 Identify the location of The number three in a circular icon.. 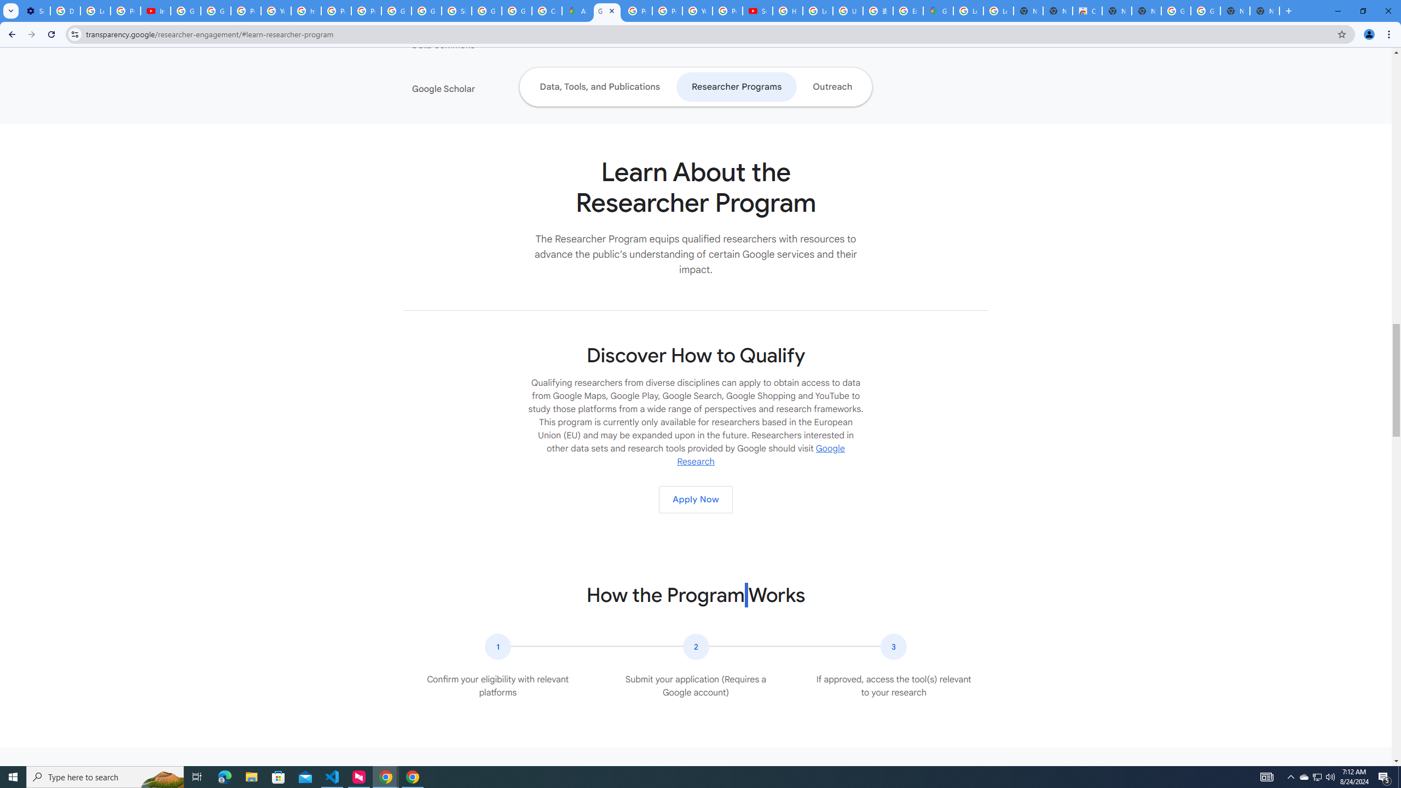
(894, 647).